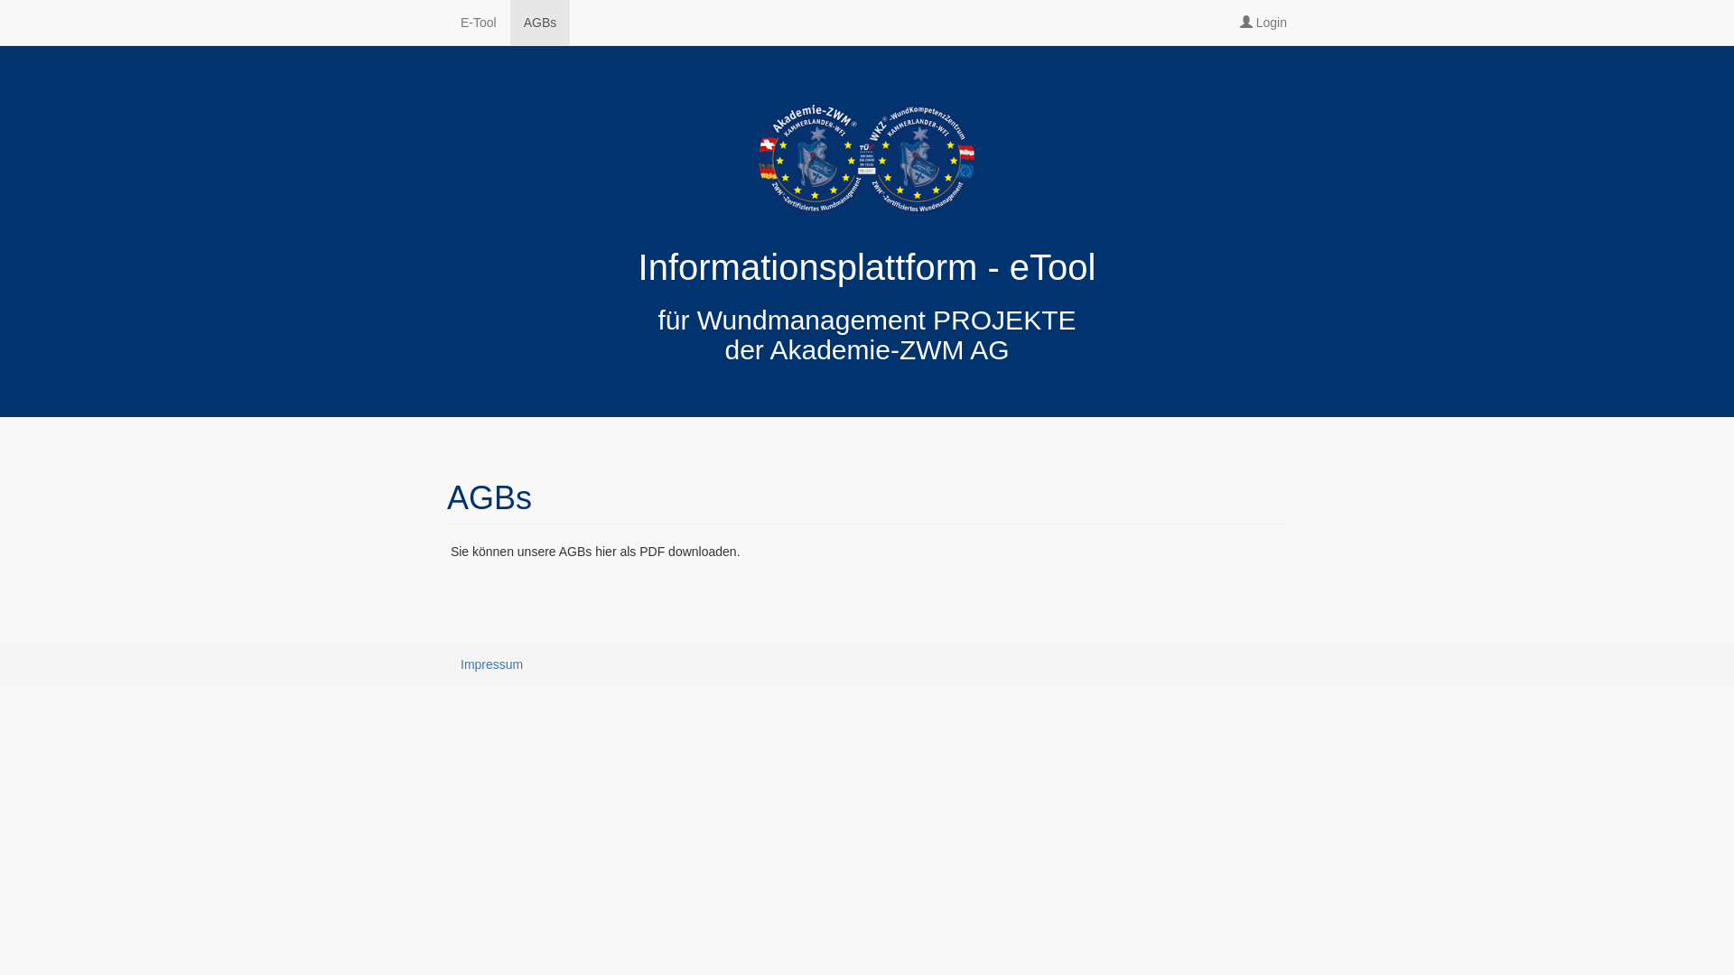 This screenshot has width=1734, height=975. What do you see at coordinates (540, 23) in the screenshot?
I see `AGBs` at bounding box center [540, 23].